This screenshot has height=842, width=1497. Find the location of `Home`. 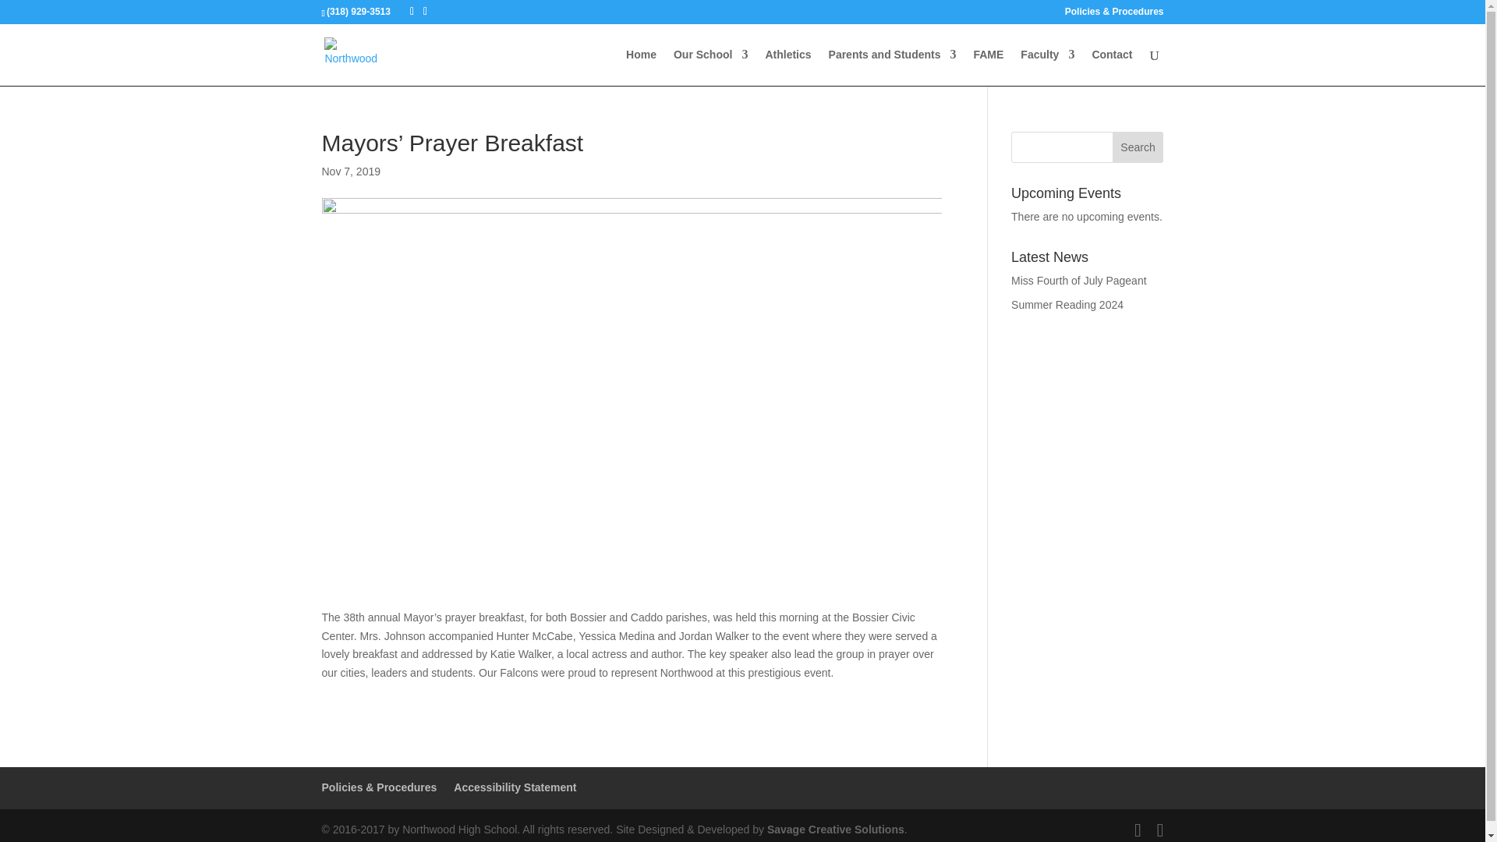

Home is located at coordinates (641, 67).